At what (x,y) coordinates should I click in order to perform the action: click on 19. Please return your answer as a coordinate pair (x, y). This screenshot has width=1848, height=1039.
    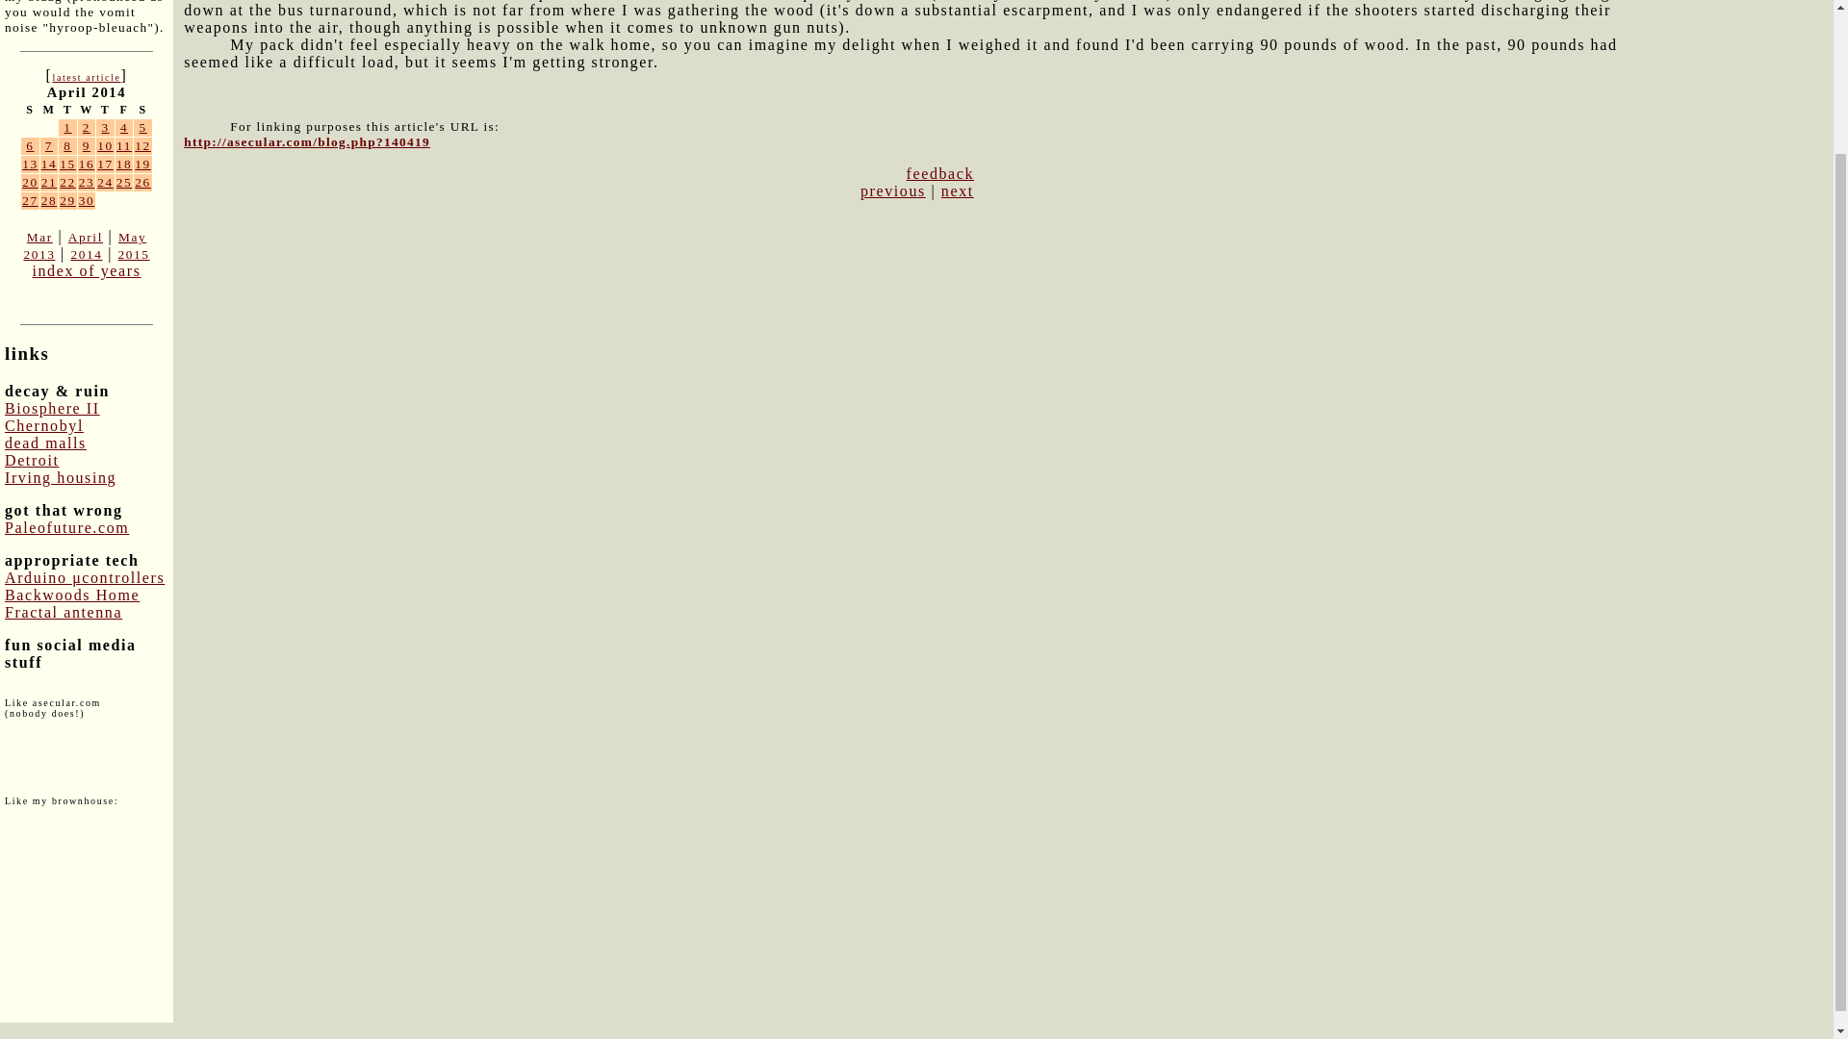
    Looking at the image, I should click on (142, 164).